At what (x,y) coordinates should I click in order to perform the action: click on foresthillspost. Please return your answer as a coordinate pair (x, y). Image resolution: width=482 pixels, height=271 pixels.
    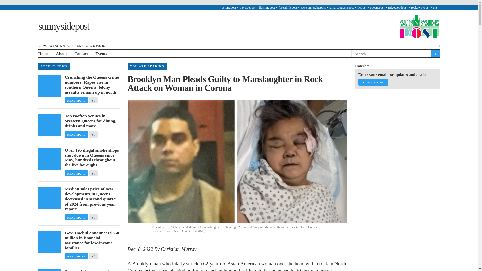
    Looking at the image, I should click on (288, 7).